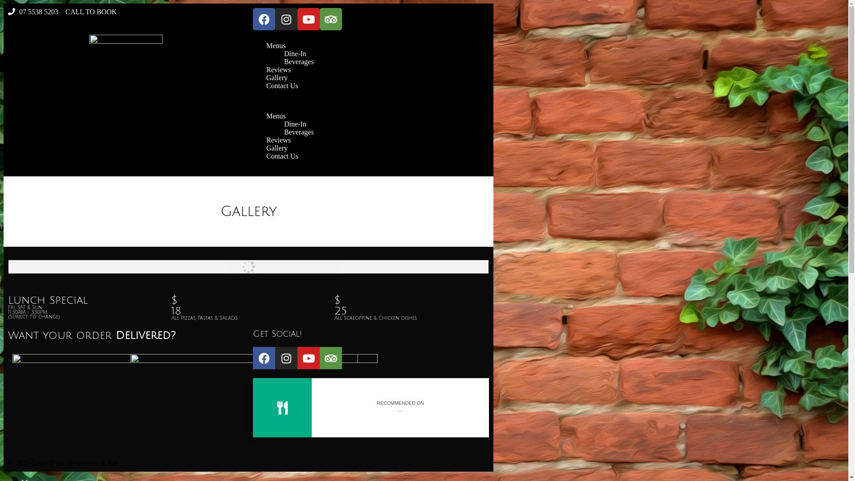  What do you see at coordinates (277, 77) in the screenshot?
I see `Gallery` at bounding box center [277, 77].